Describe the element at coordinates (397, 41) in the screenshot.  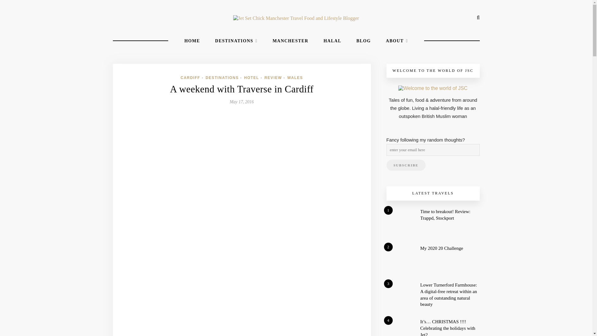
I see `ABOUT` at that location.